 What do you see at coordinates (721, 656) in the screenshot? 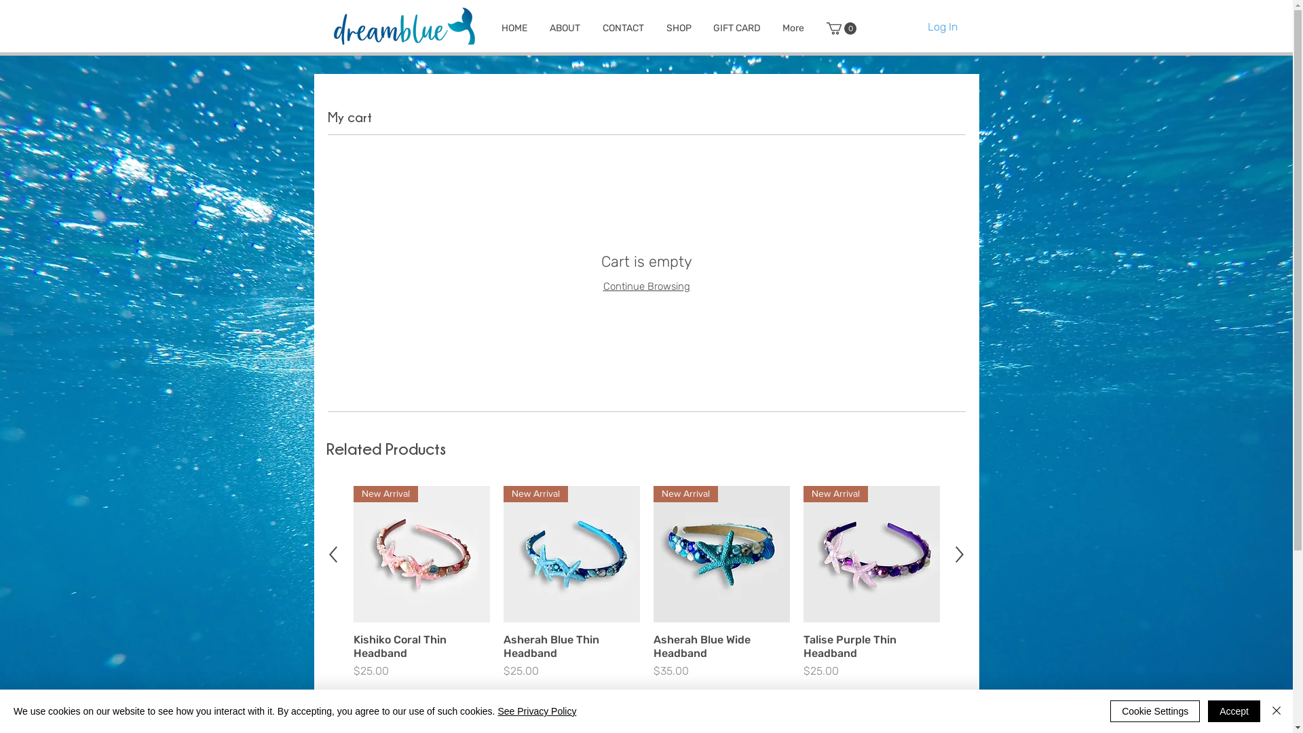
I see `Asherah Blue Wide Headband
Price
$35.00` at bounding box center [721, 656].